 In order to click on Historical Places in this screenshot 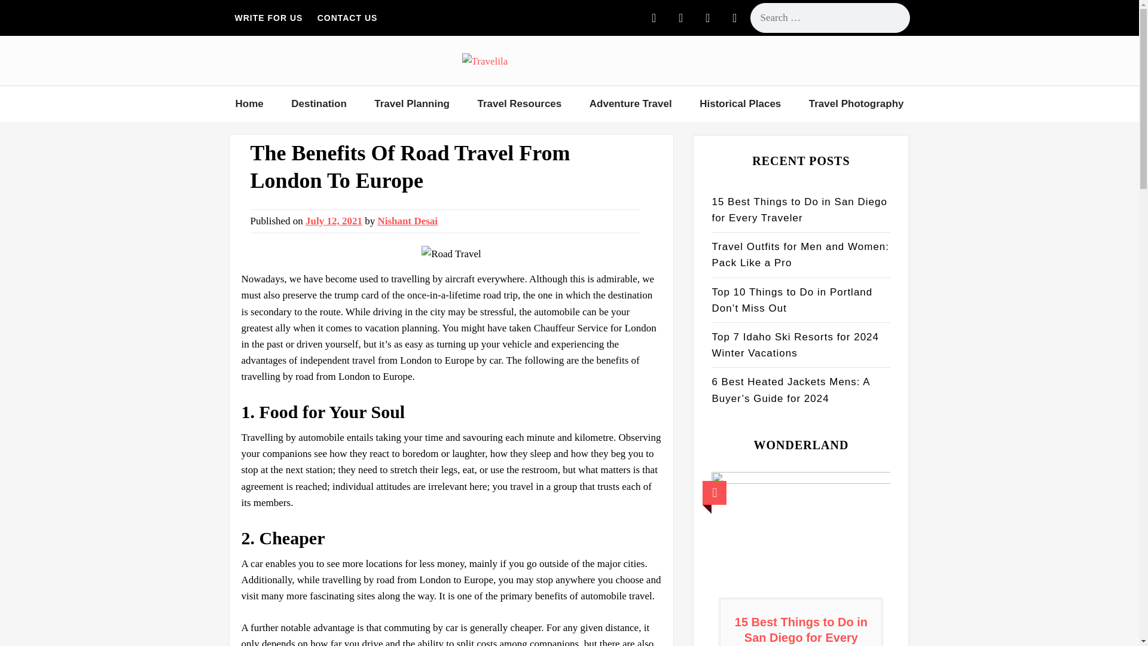, I will do `click(740, 104)`.